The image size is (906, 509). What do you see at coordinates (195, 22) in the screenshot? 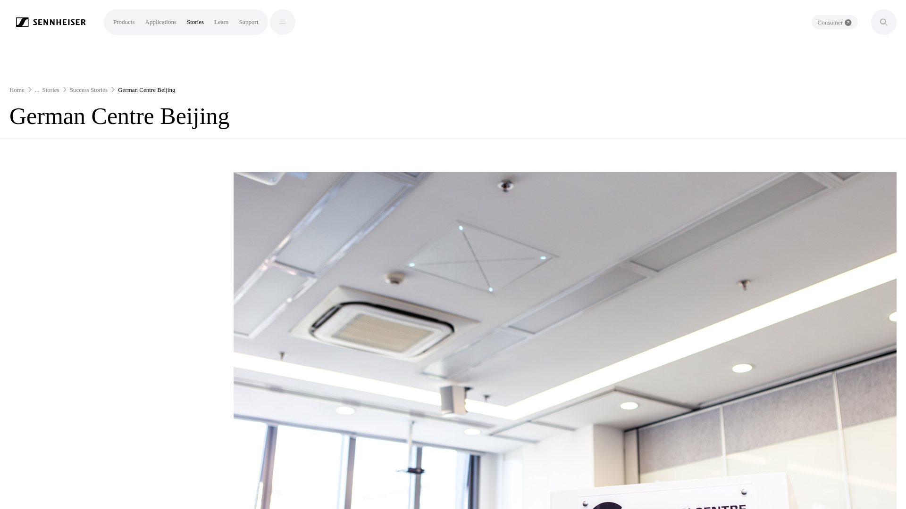
I see `Stories` at bounding box center [195, 22].